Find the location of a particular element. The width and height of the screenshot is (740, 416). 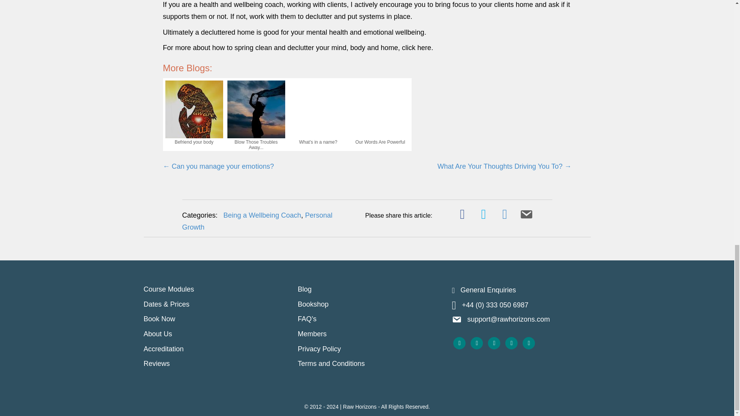

Facebook is located at coordinates (459, 343).